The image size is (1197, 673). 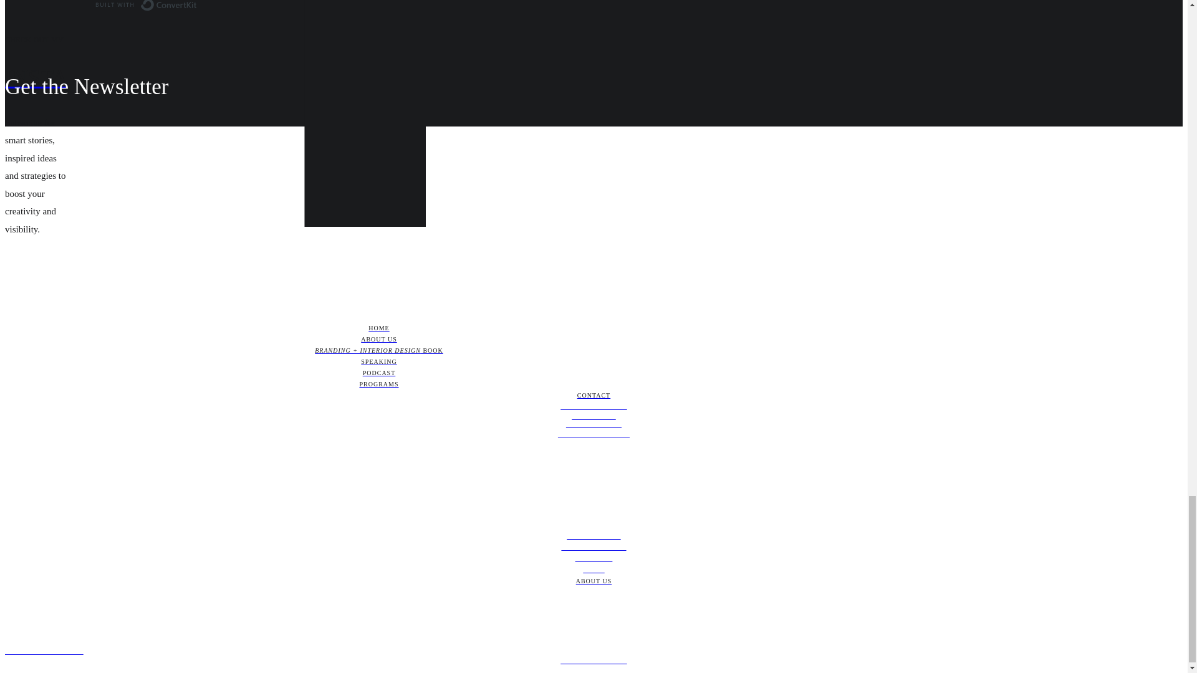 What do you see at coordinates (378, 373) in the screenshot?
I see `PODCAST` at bounding box center [378, 373].